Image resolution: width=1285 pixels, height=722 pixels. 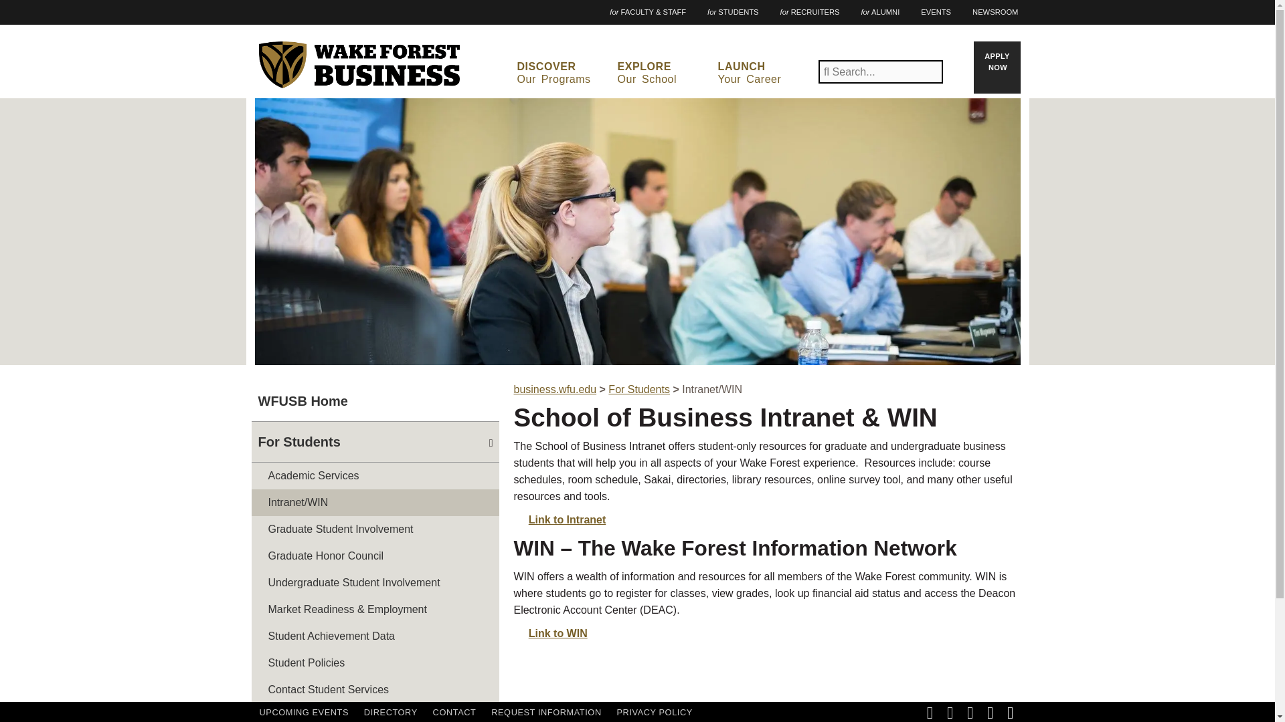 What do you see at coordinates (765, 74) in the screenshot?
I see `Launch Your Career` at bounding box center [765, 74].